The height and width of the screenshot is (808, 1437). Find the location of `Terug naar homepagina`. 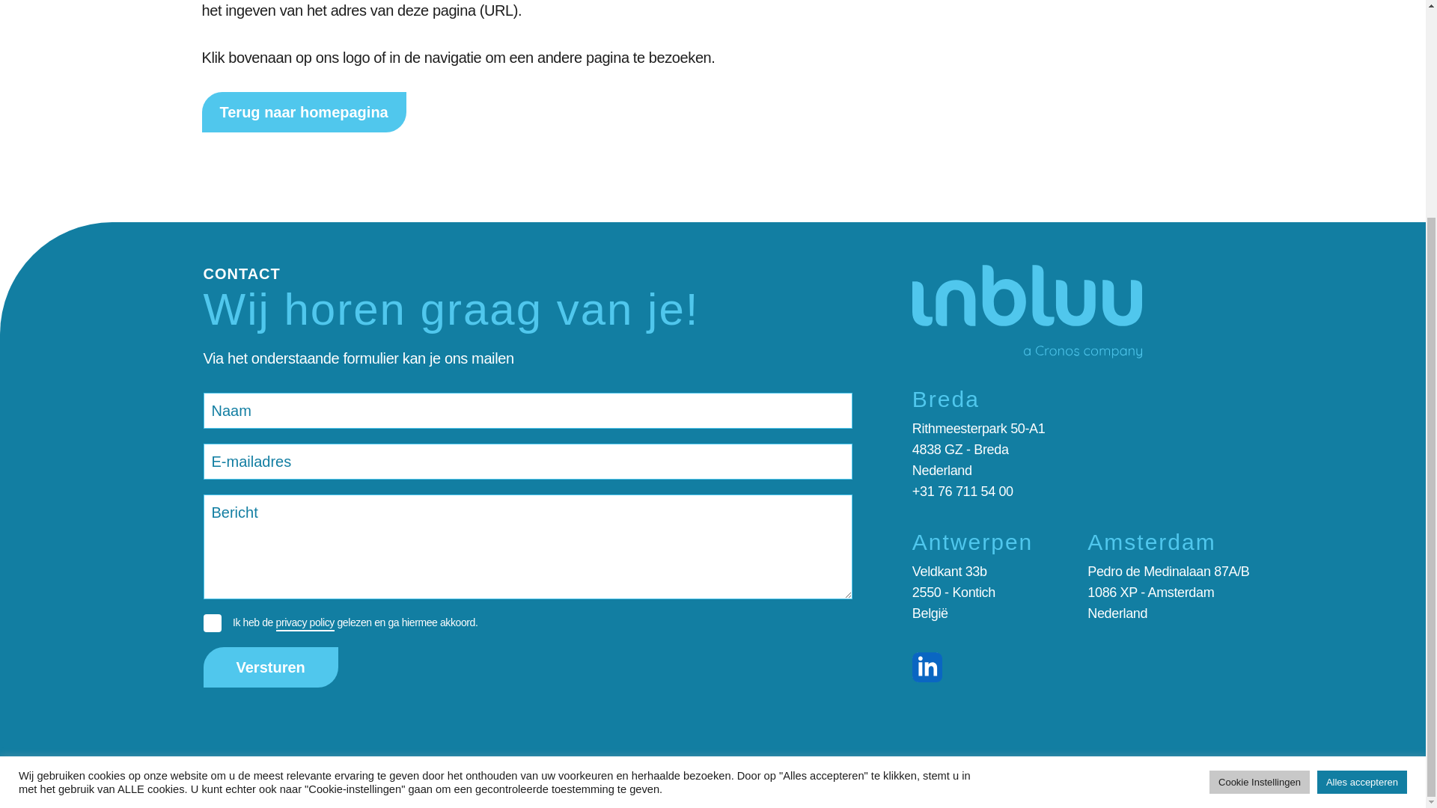

Terug naar homepagina is located at coordinates (304, 112).